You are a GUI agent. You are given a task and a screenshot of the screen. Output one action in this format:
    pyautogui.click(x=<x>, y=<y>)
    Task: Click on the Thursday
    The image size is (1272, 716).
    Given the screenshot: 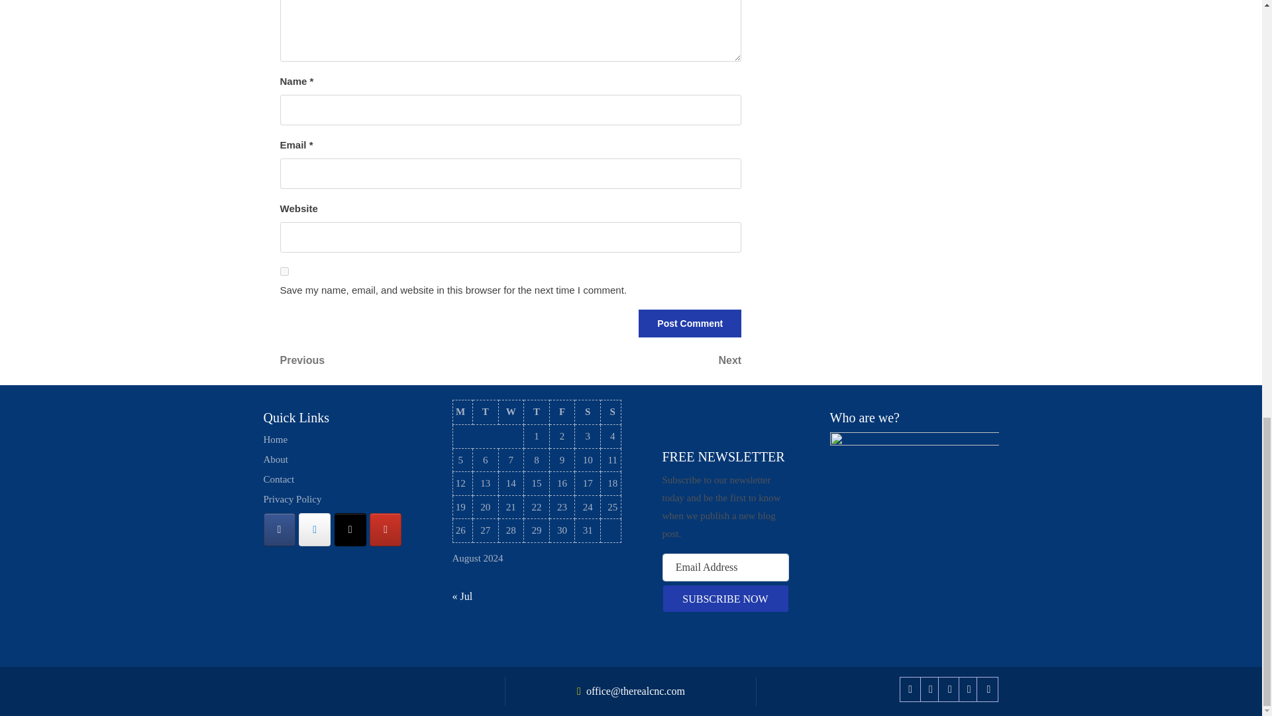 What is the action you would take?
    pyautogui.click(x=537, y=412)
    